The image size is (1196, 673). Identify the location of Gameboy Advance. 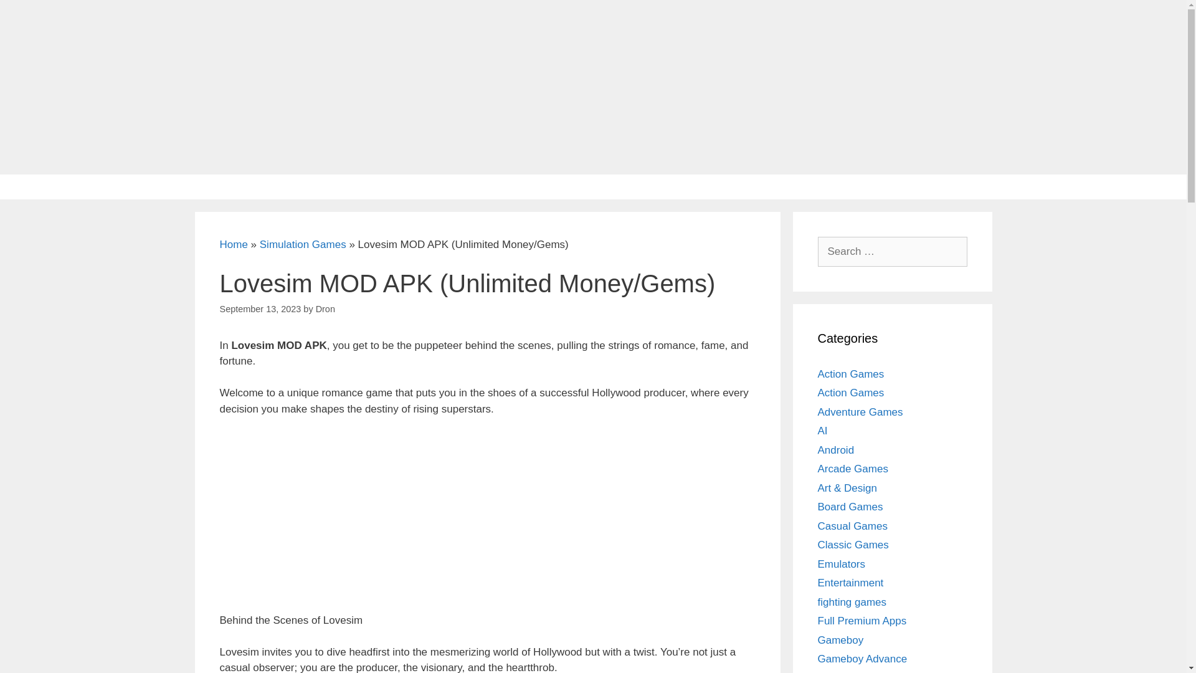
(861, 659).